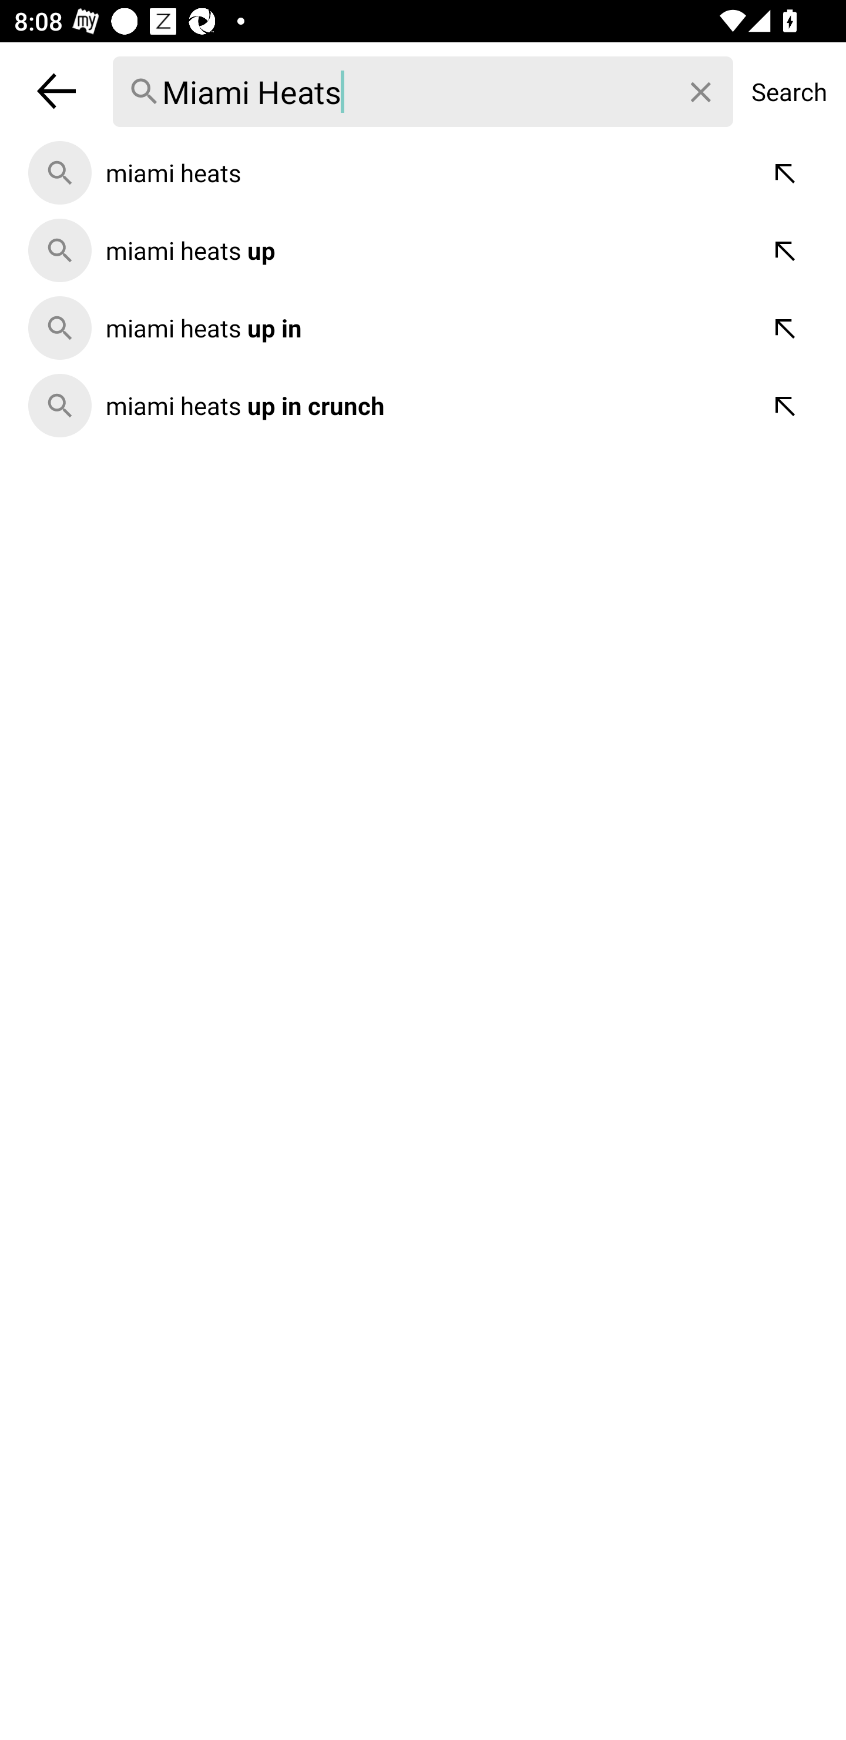  What do you see at coordinates (56, 91) in the screenshot?
I see `close` at bounding box center [56, 91].